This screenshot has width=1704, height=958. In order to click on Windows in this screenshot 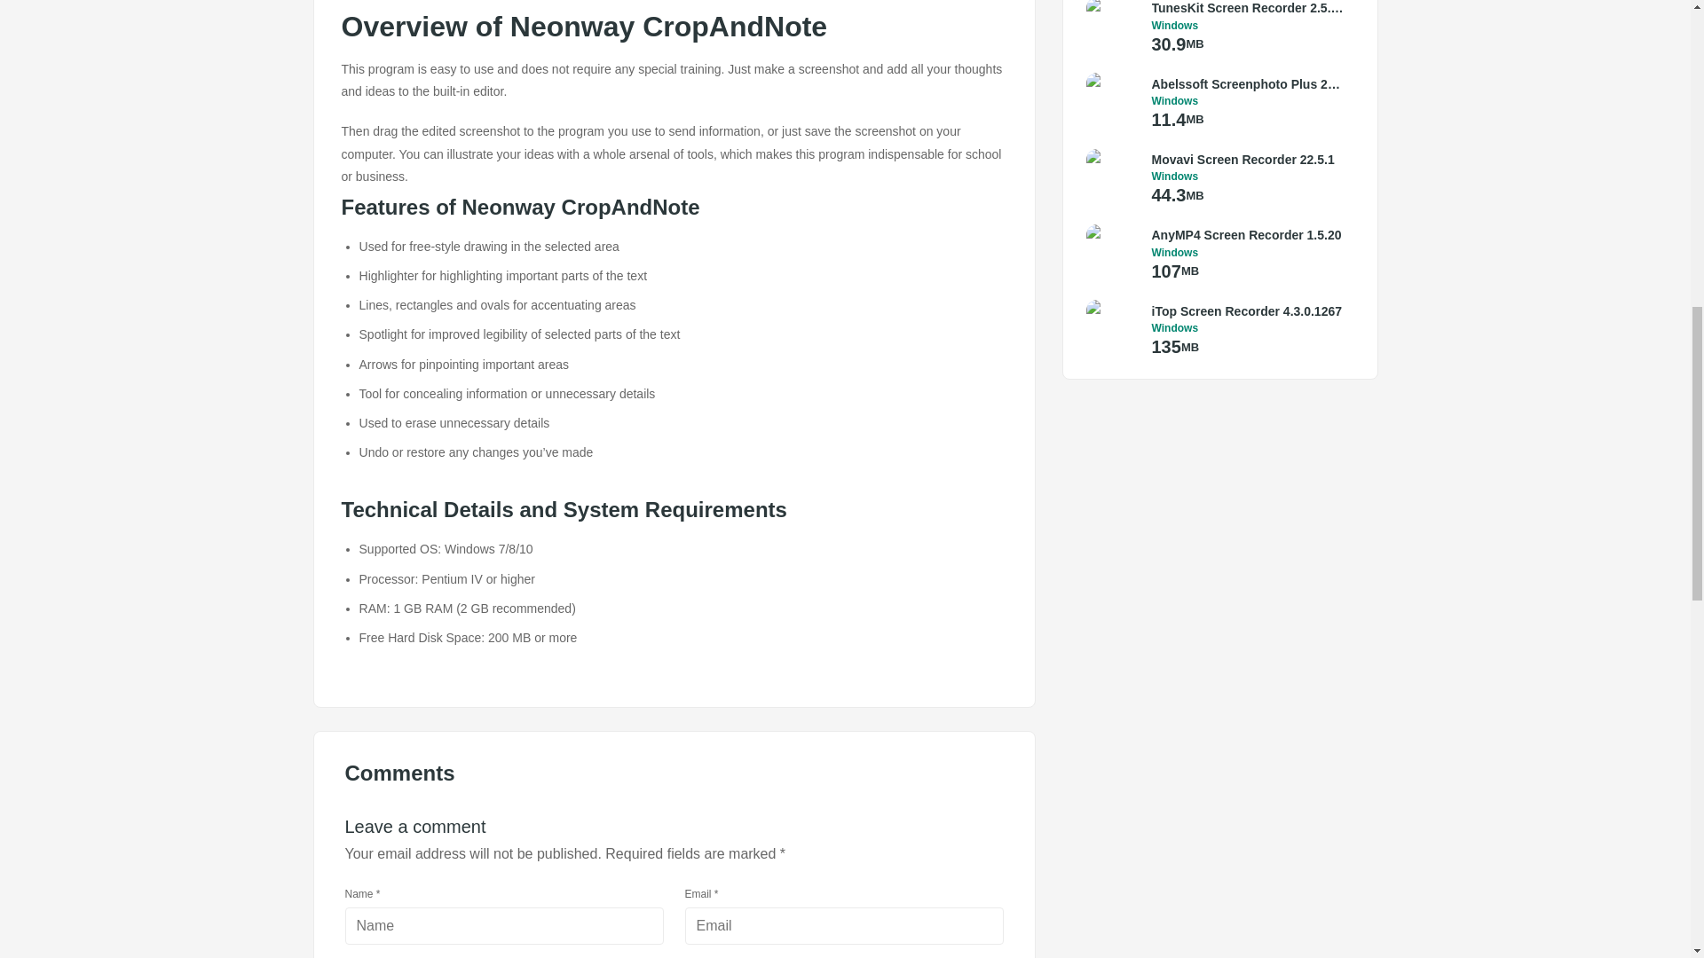, I will do `click(1248, 101)`.